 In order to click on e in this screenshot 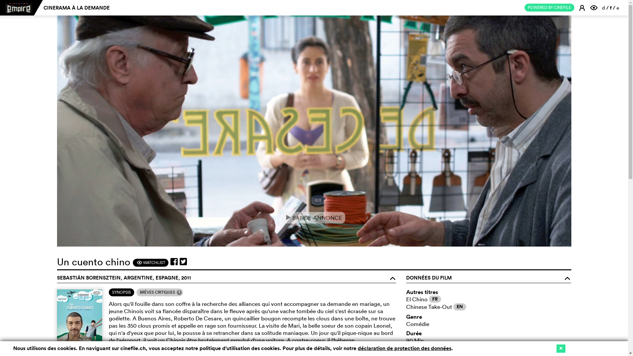, I will do `click(618, 8)`.